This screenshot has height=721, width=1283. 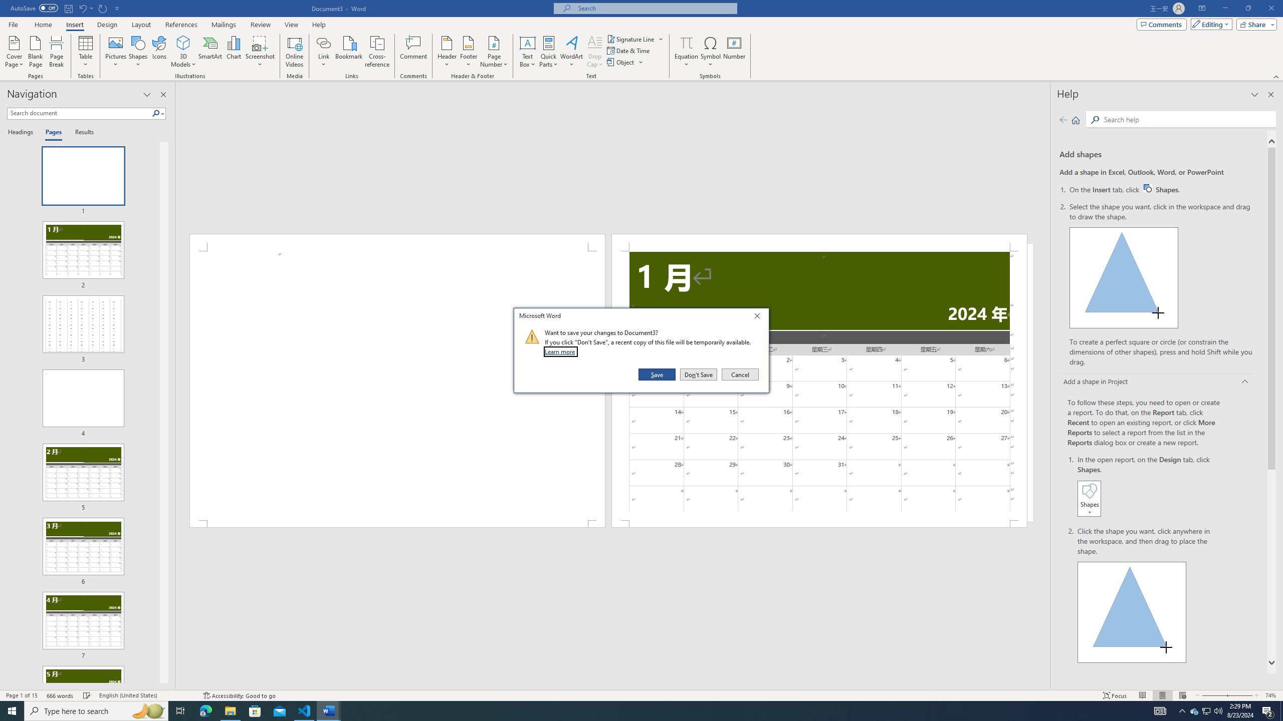 What do you see at coordinates (635, 39) in the screenshot?
I see `Signature Line` at bounding box center [635, 39].